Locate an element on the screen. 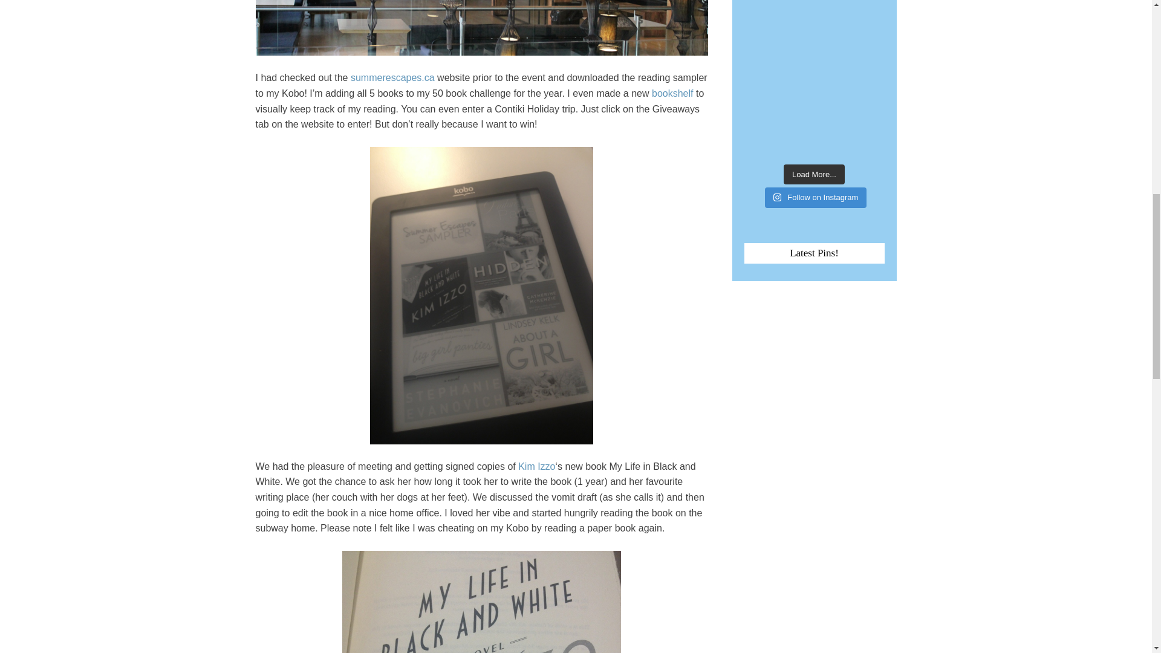 The width and height of the screenshot is (1161, 653). Kim Izzo is located at coordinates (536, 466).